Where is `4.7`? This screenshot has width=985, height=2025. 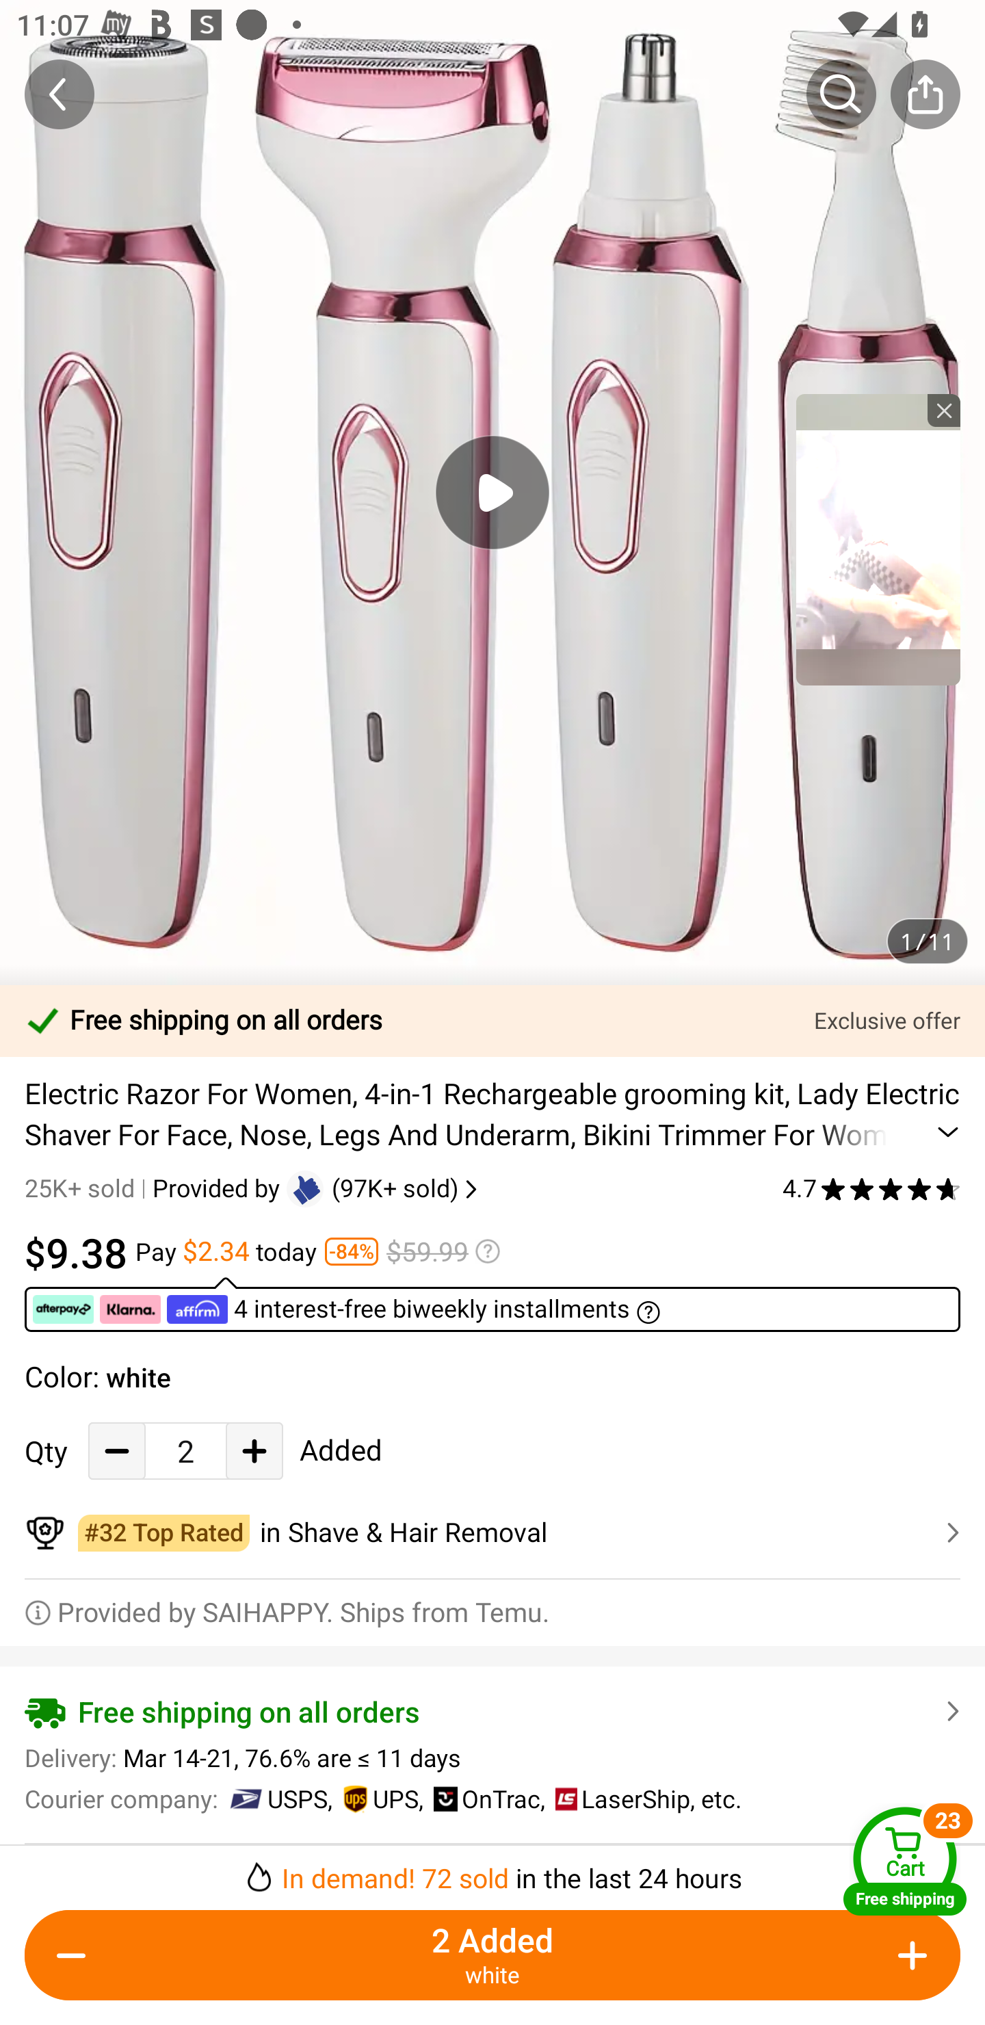
4.7 is located at coordinates (871, 1188).